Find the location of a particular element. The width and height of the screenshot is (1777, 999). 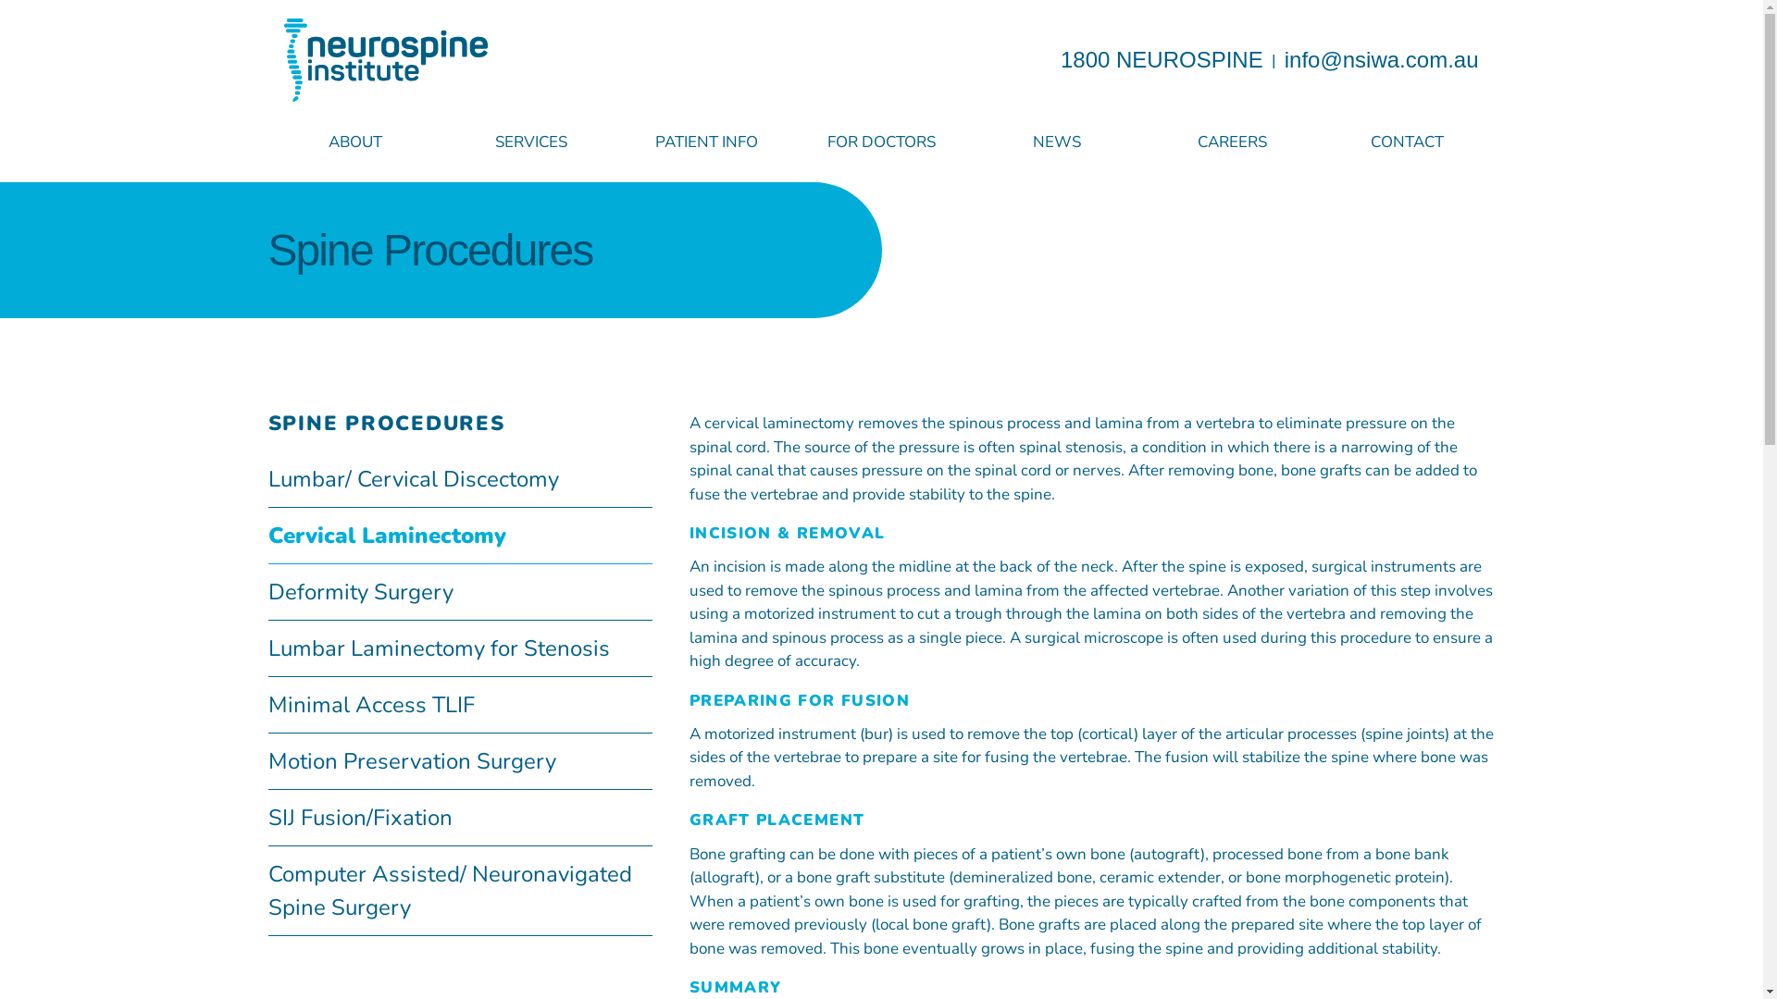

Computer Assisted/ Neuronavigated Spine Surgery is located at coordinates (461, 892).